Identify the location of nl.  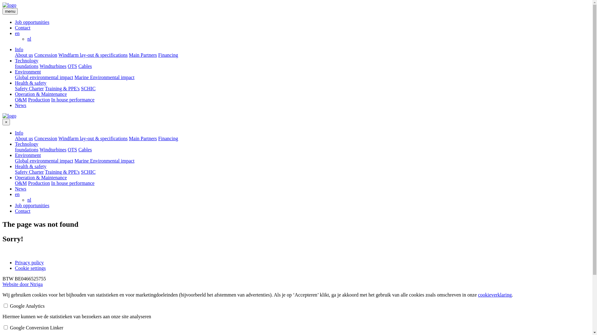
(29, 39).